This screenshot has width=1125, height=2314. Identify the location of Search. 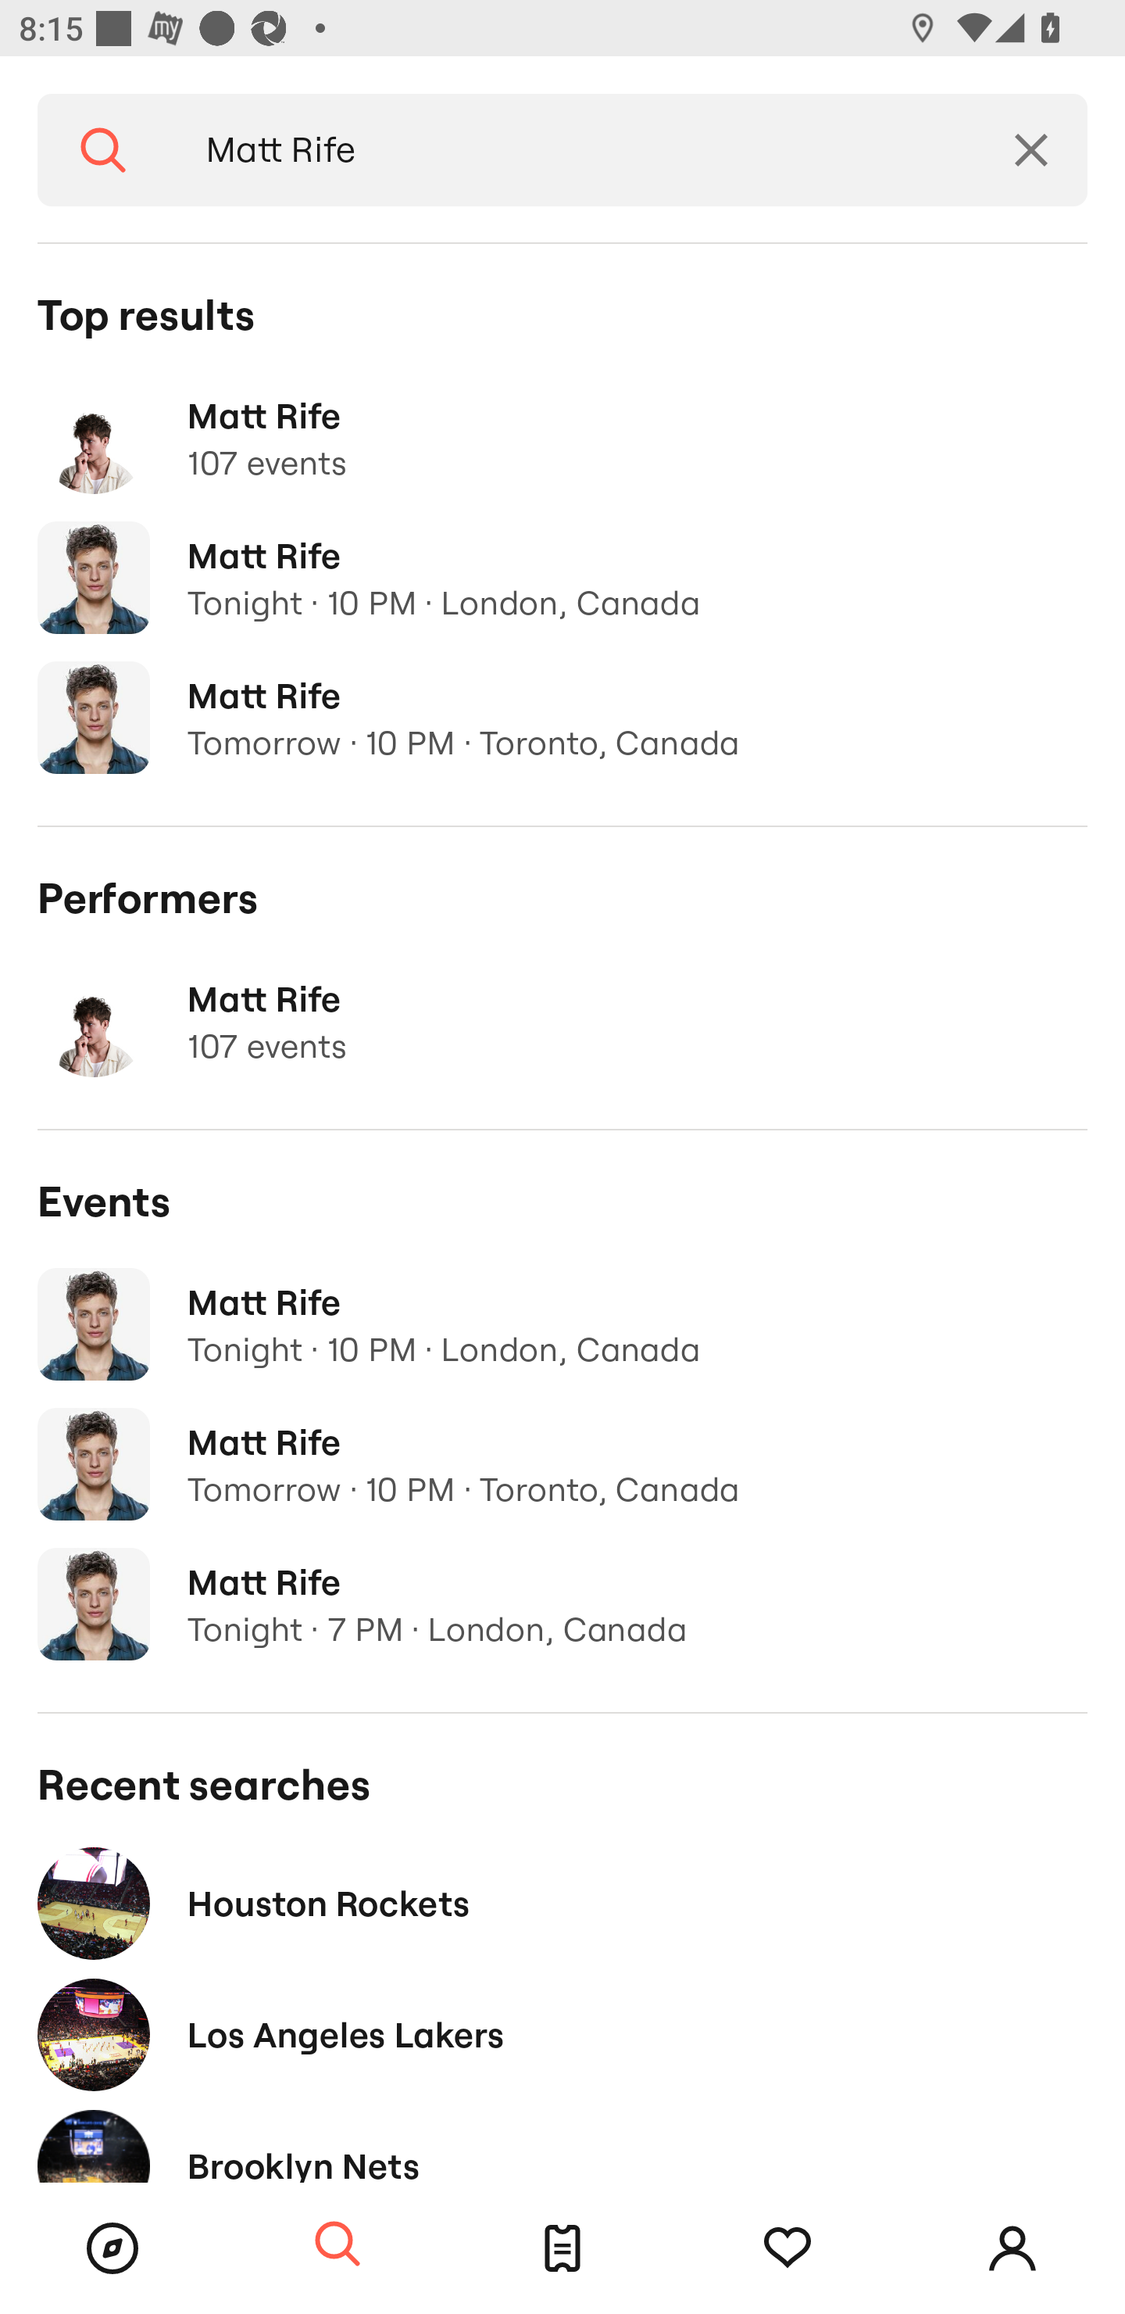
(103, 150).